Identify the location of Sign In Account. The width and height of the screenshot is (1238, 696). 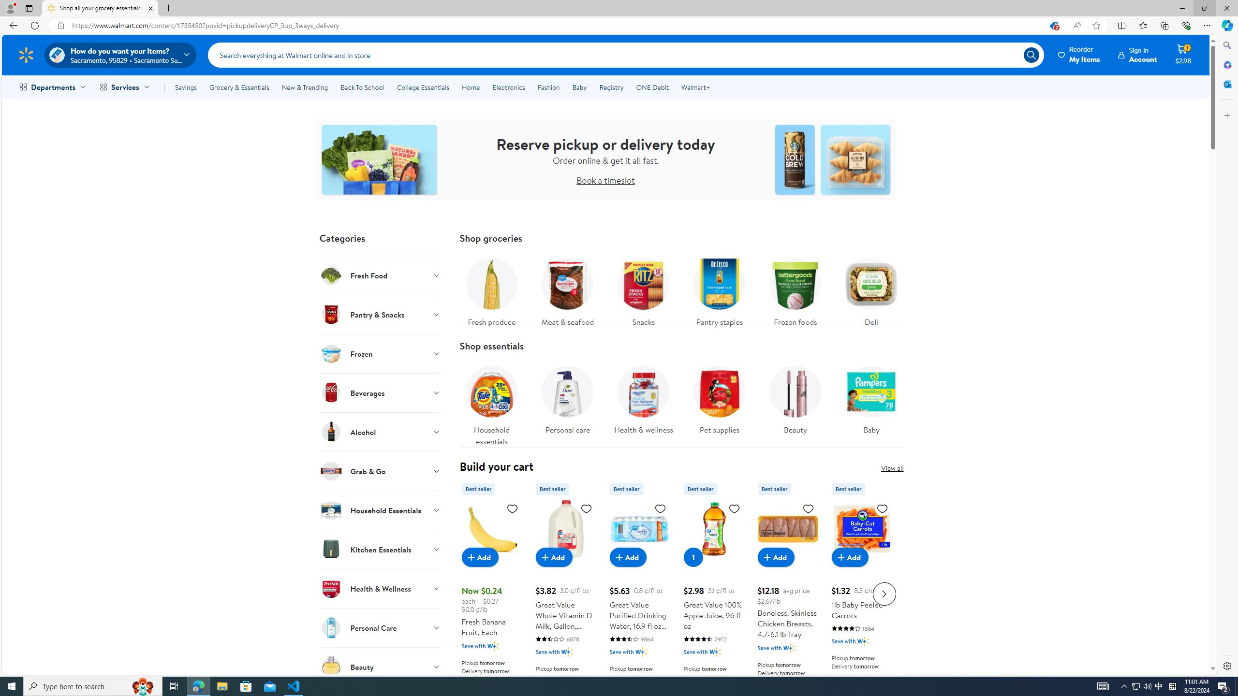
(1138, 55).